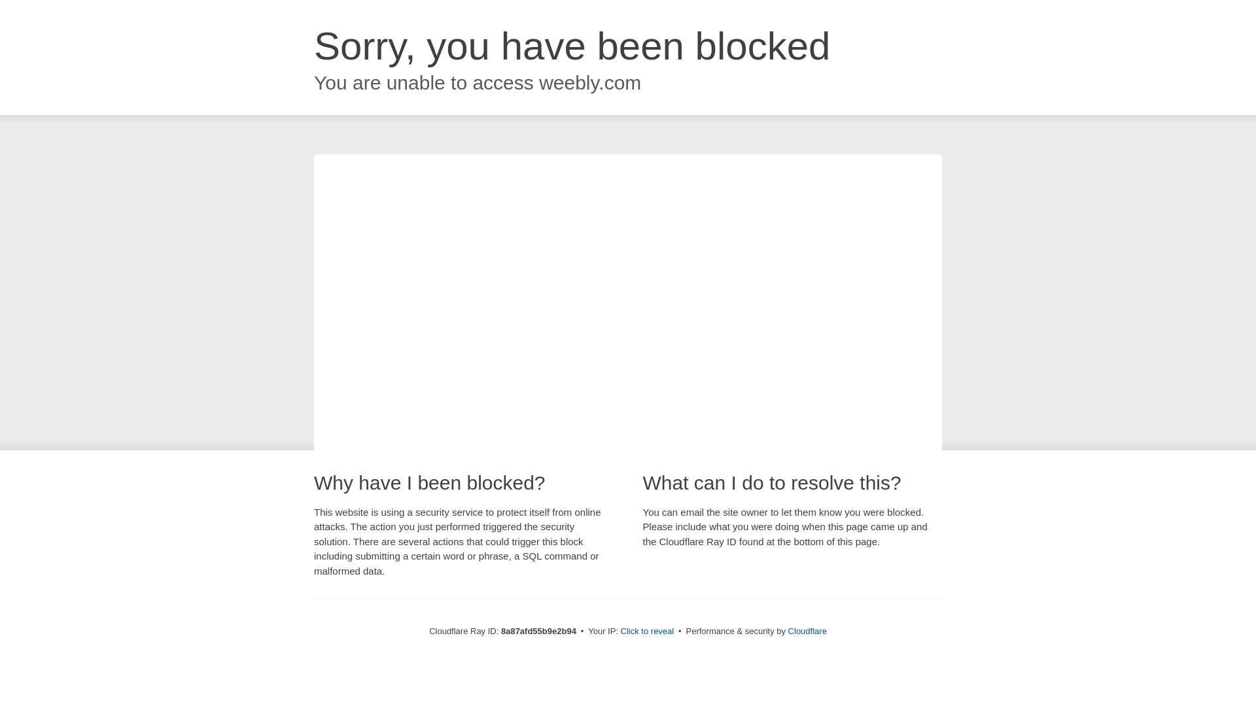 The height and width of the screenshot is (706, 1256). I want to click on Cloudflare, so click(807, 631).